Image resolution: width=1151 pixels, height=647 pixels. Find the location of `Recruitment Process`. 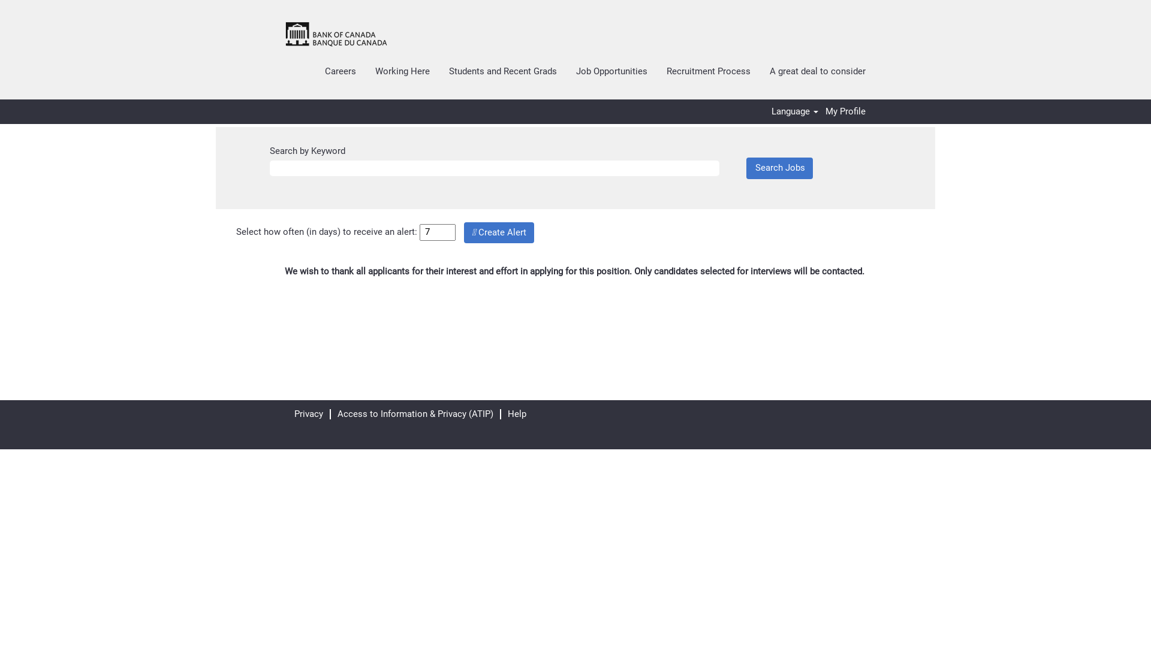

Recruitment Process is located at coordinates (709, 72).